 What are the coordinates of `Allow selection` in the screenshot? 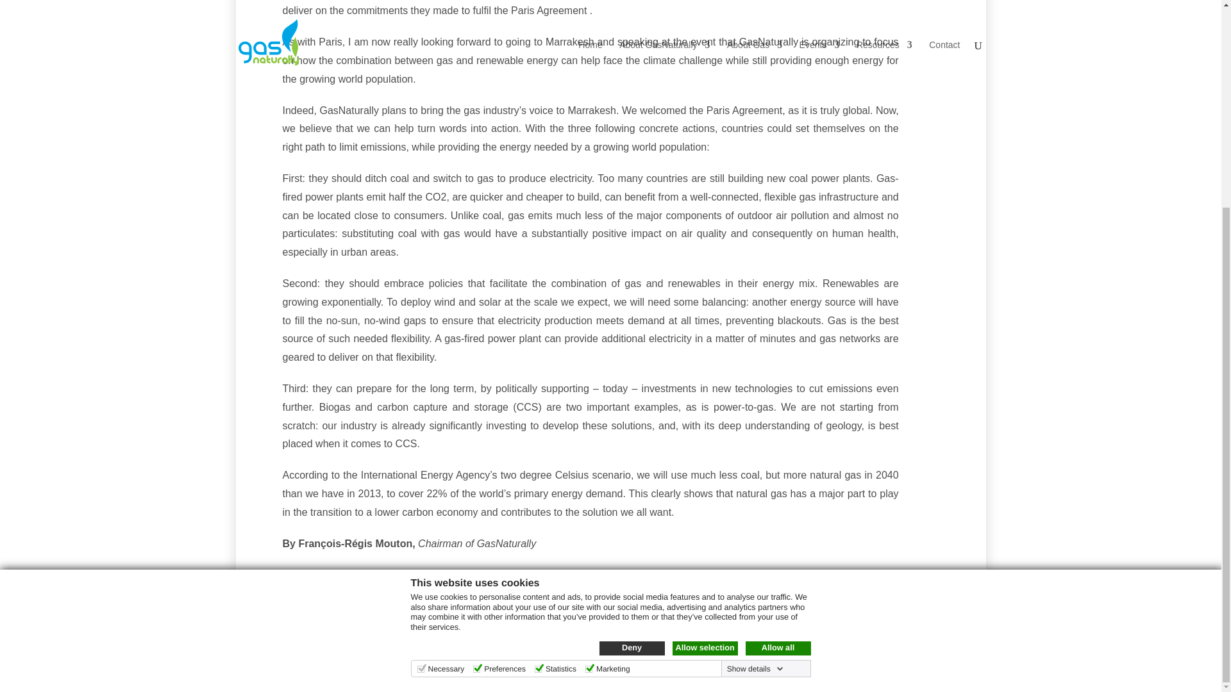 It's located at (705, 359).